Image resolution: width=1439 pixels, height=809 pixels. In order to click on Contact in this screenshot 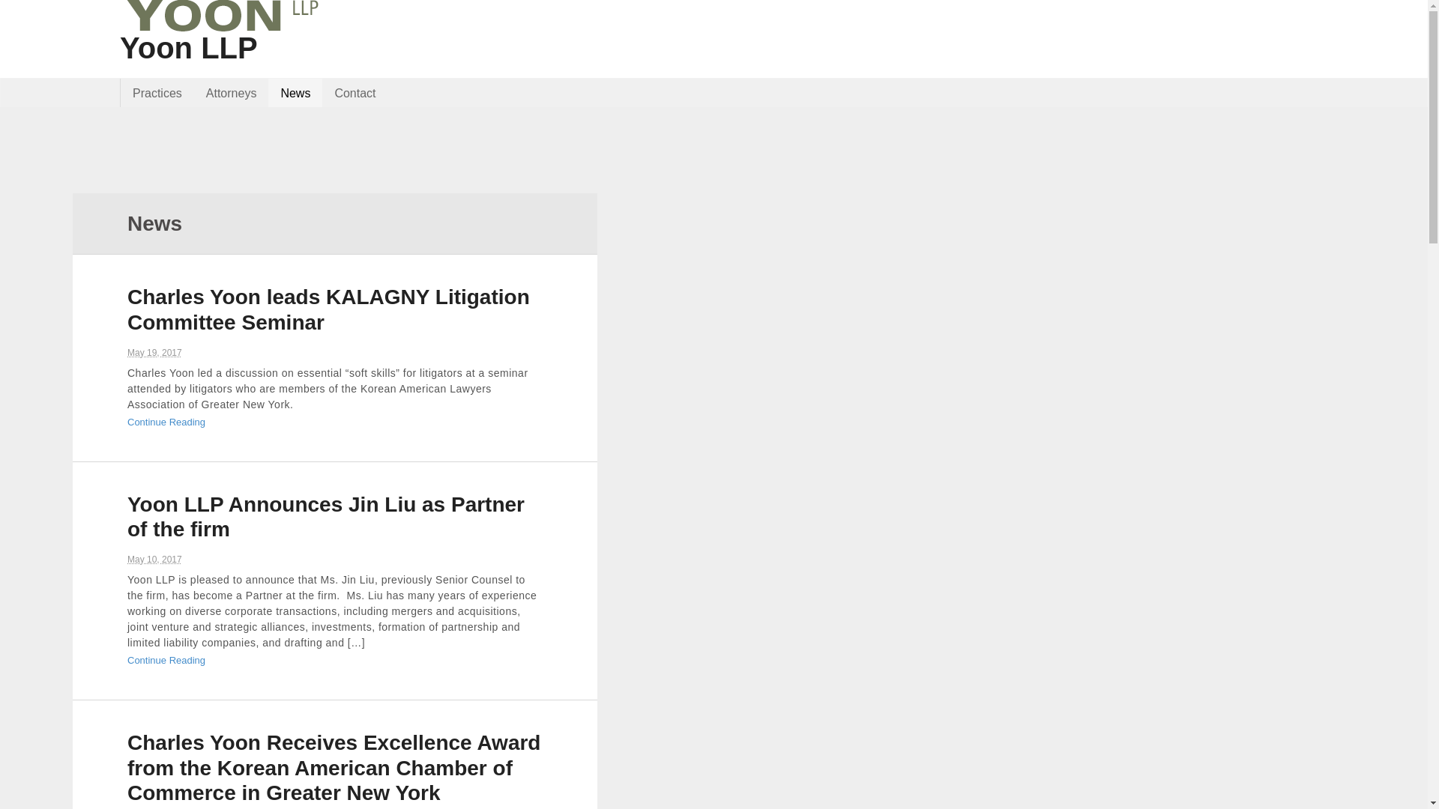, I will do `click(355, 92)`.